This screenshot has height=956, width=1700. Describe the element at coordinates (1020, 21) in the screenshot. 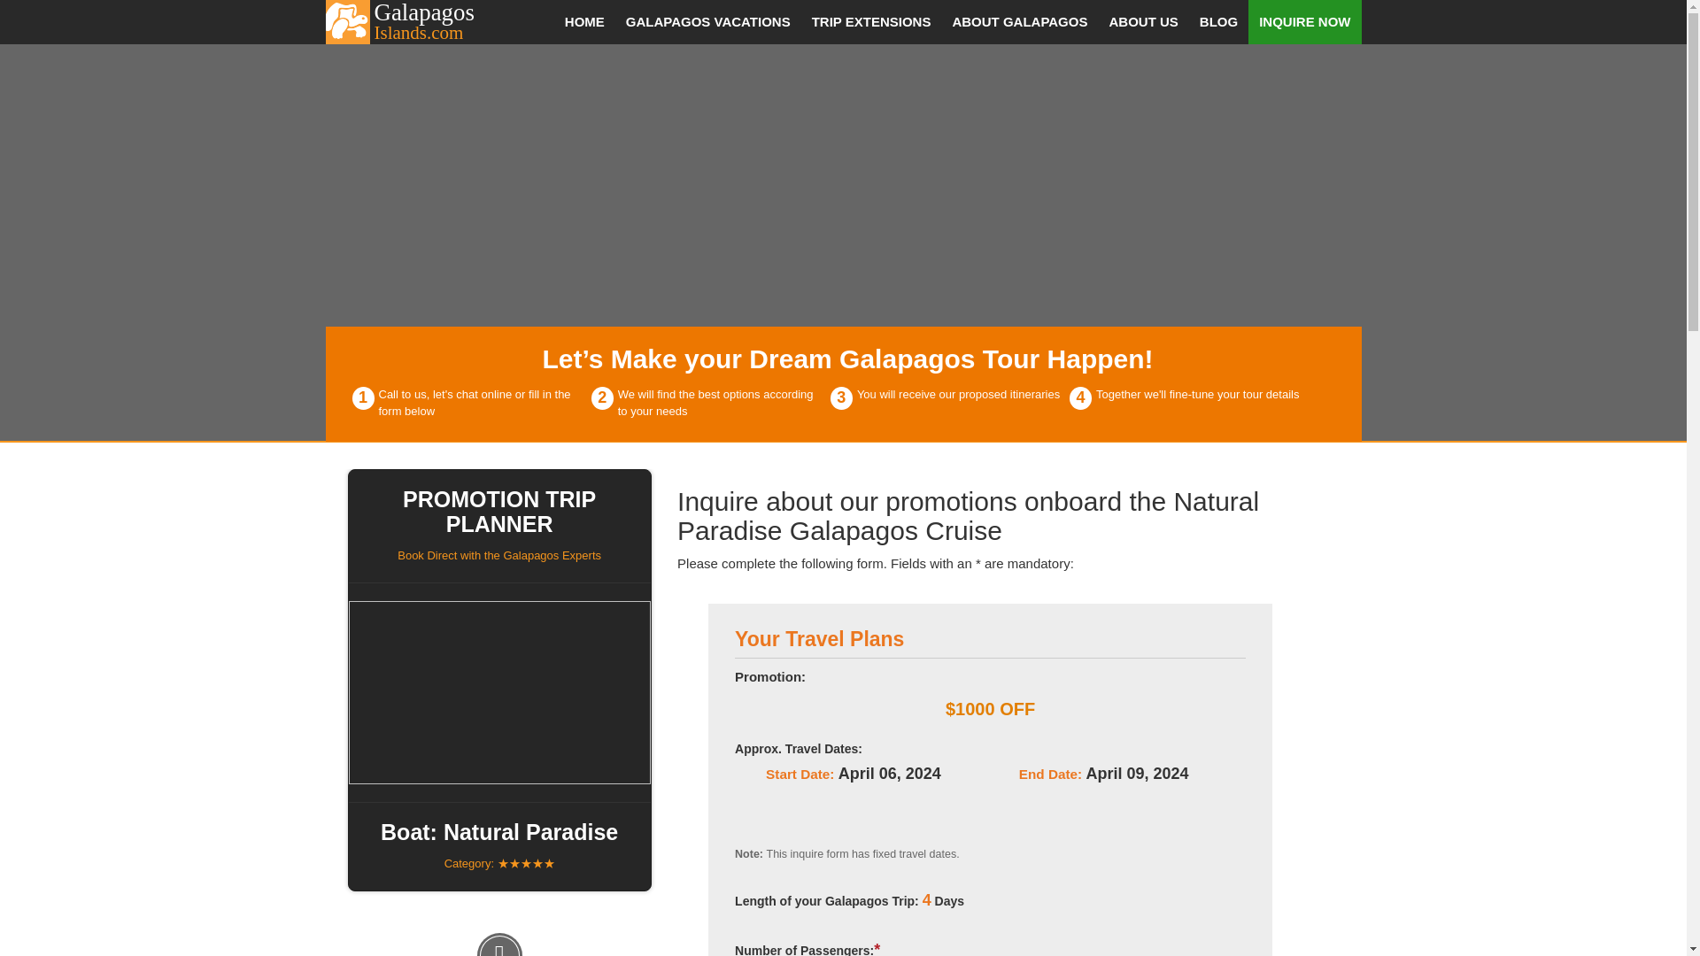

I see `ABOUT GALAPAGOS` at that location.